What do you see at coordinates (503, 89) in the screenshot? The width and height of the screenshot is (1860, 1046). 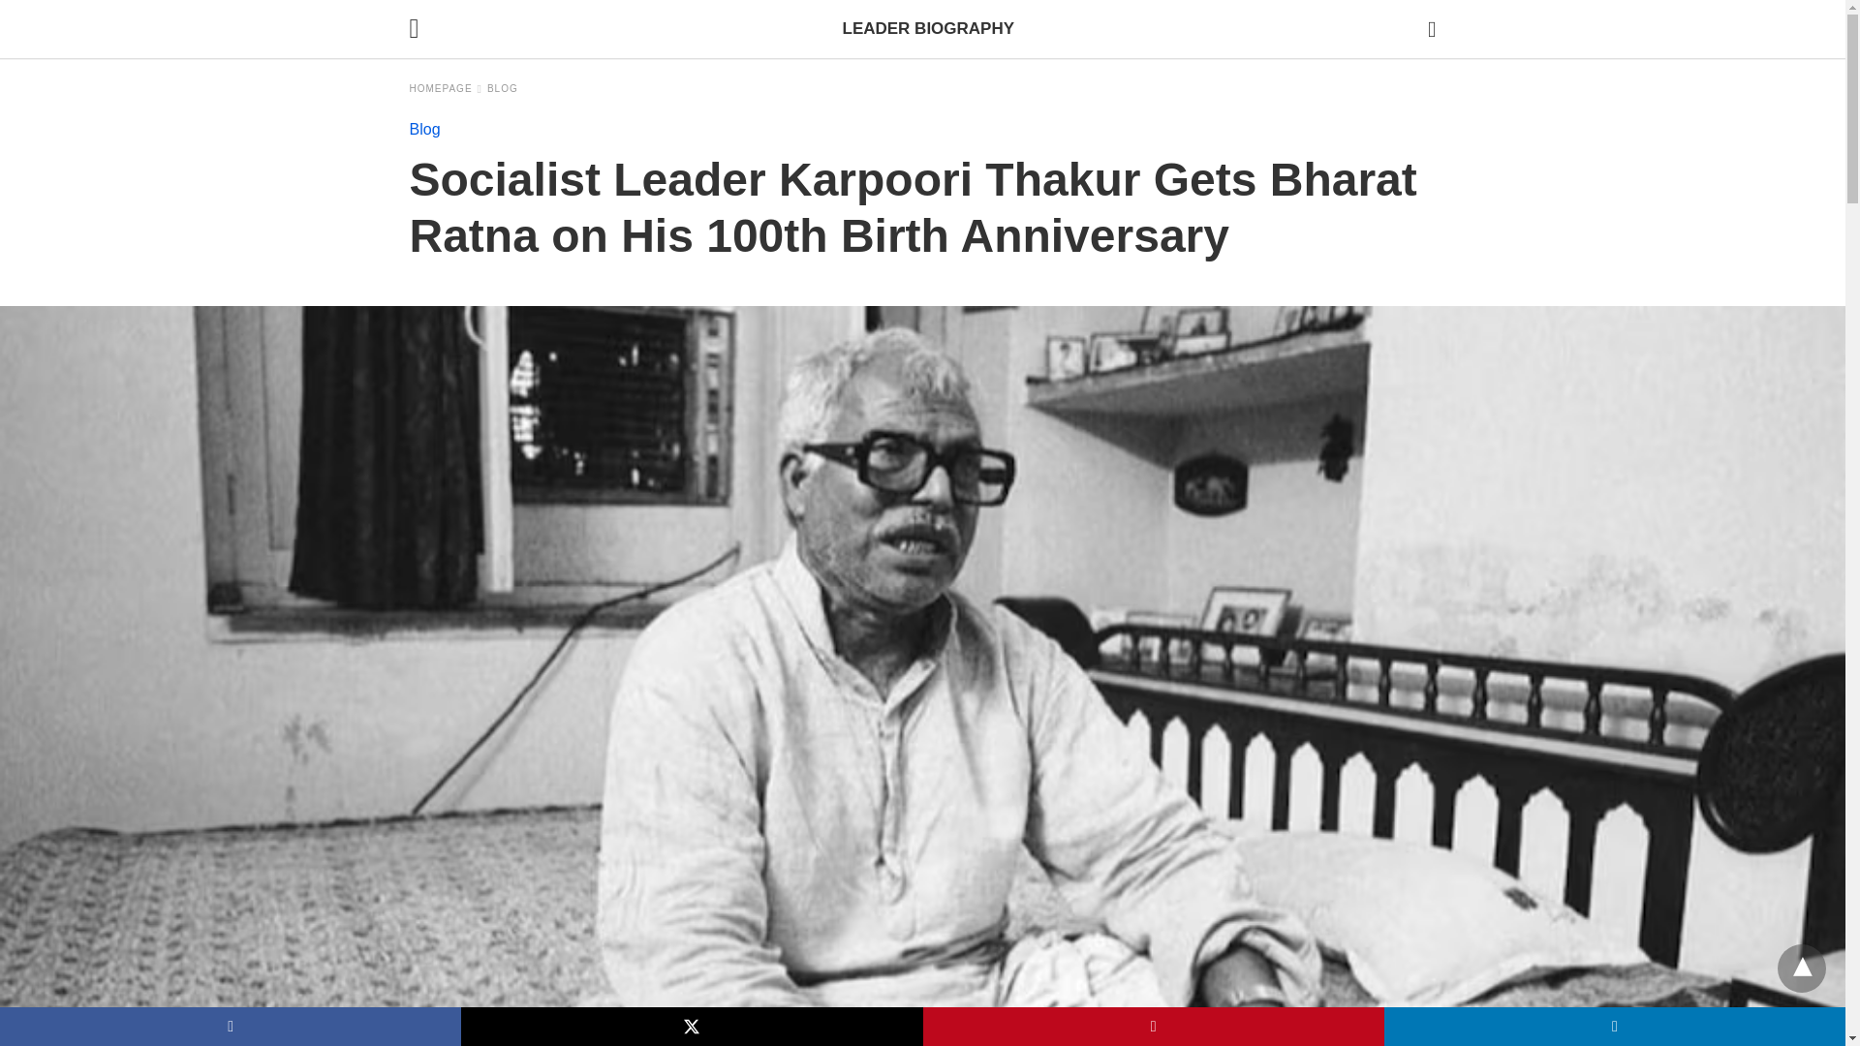 I see `BLOG` at bounding box center [503, 89].